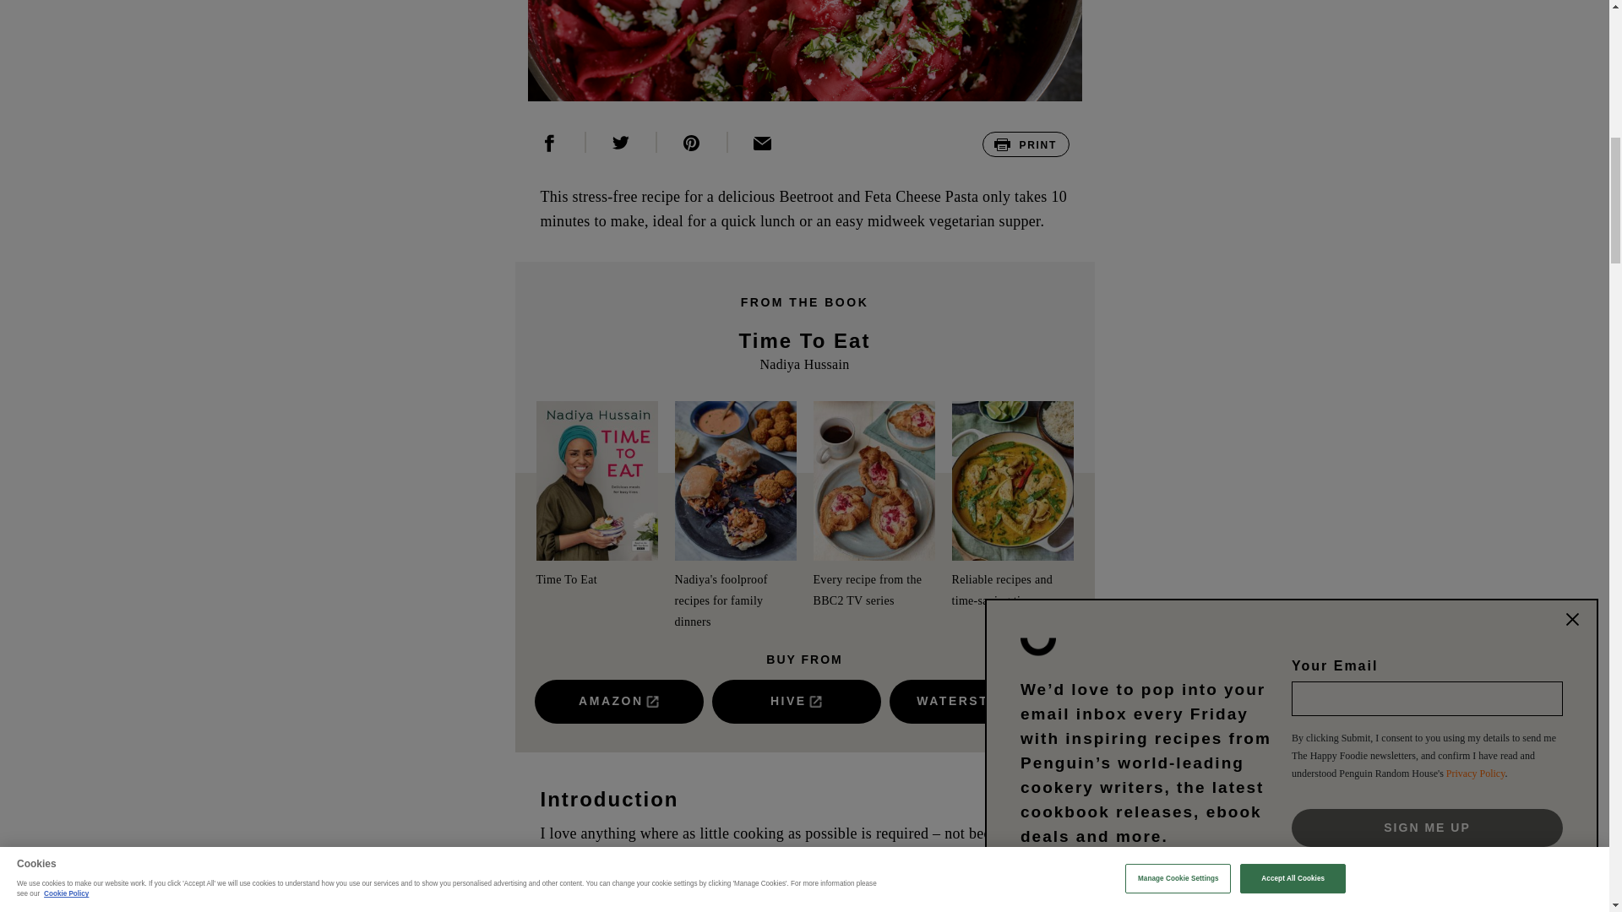 The image size is (1622, 912). Describe the element at coordinates (763, 142) in the screenshot. I see `Share by Email` at that location.